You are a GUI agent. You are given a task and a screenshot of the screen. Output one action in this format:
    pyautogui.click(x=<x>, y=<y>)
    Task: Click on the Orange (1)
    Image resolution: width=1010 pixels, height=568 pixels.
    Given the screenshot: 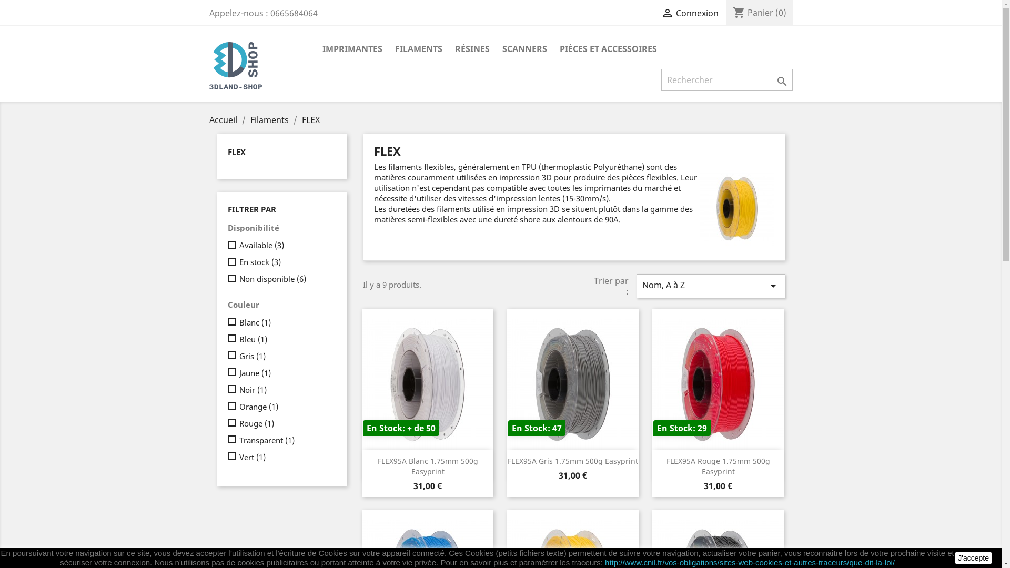 What is the action you would take?
    pyautogui.click(x=286, y=406)
    